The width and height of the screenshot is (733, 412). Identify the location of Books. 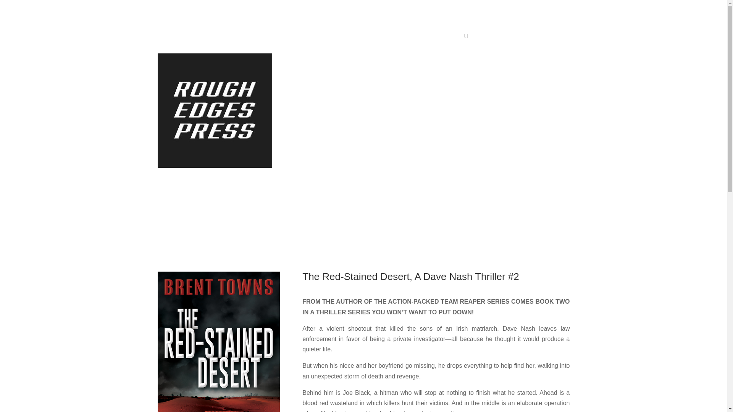
(288, 37).